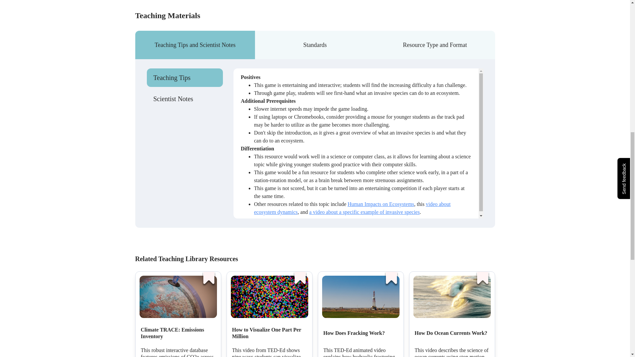 The width and height of the screenshot is (635, 357). I want to click on How to Visualize One Part Per Million, so click(269, 333).